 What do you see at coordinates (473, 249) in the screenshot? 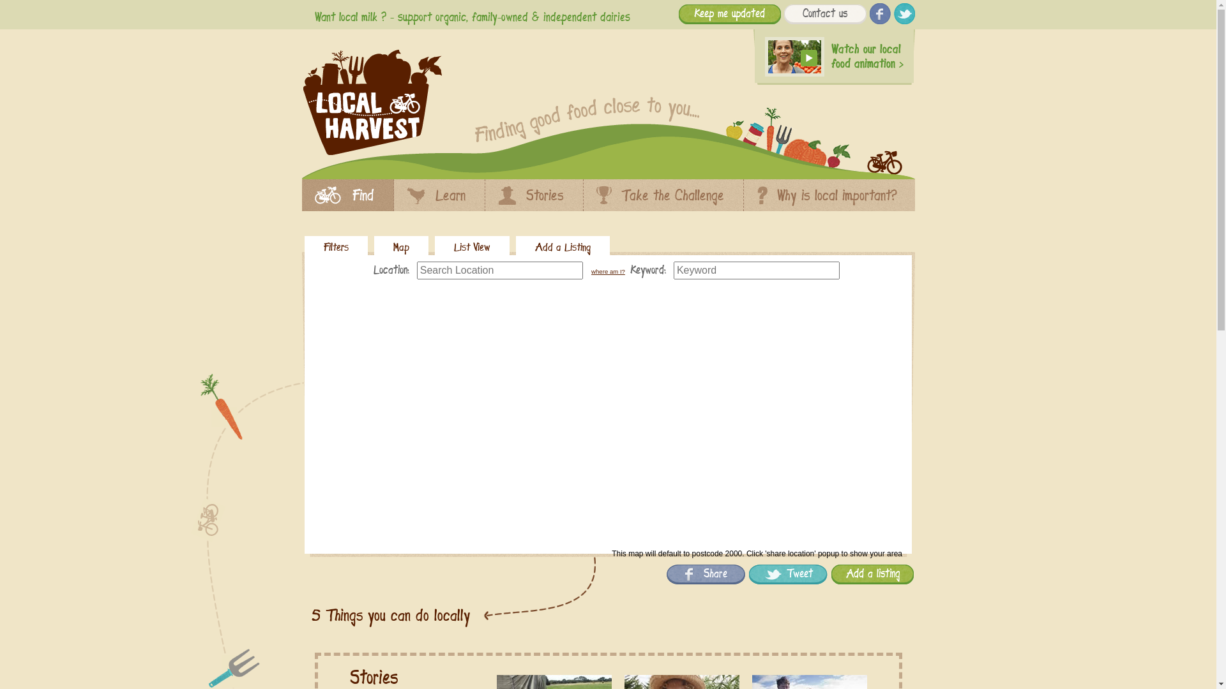
I see `List View` at bounding box center [473, 249].